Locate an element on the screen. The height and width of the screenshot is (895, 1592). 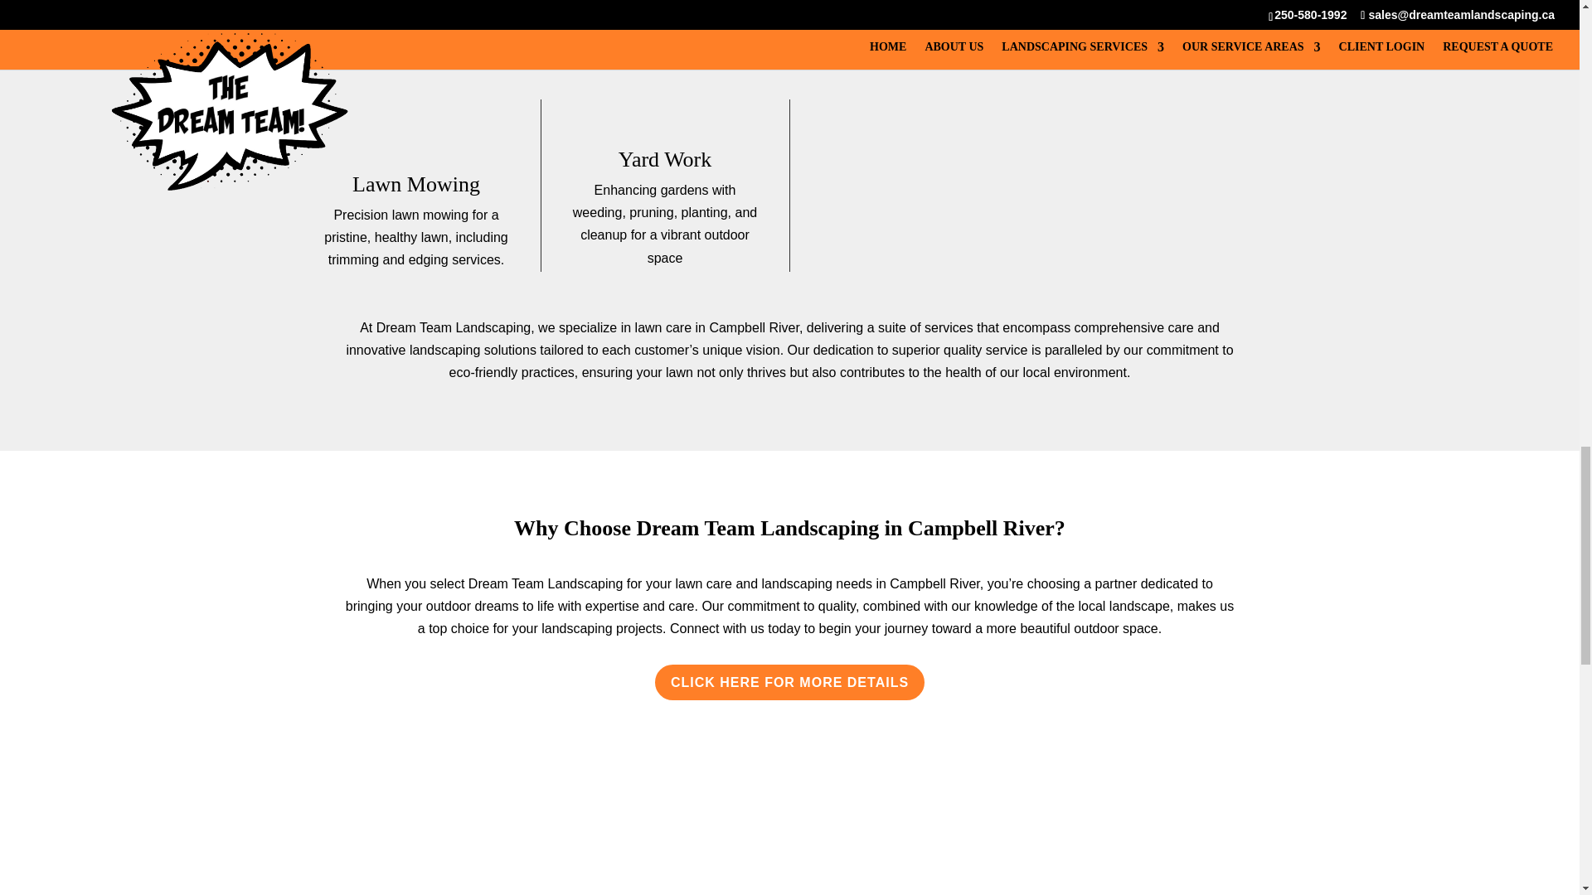
The Dream Team is located at coordinates (552, 820).